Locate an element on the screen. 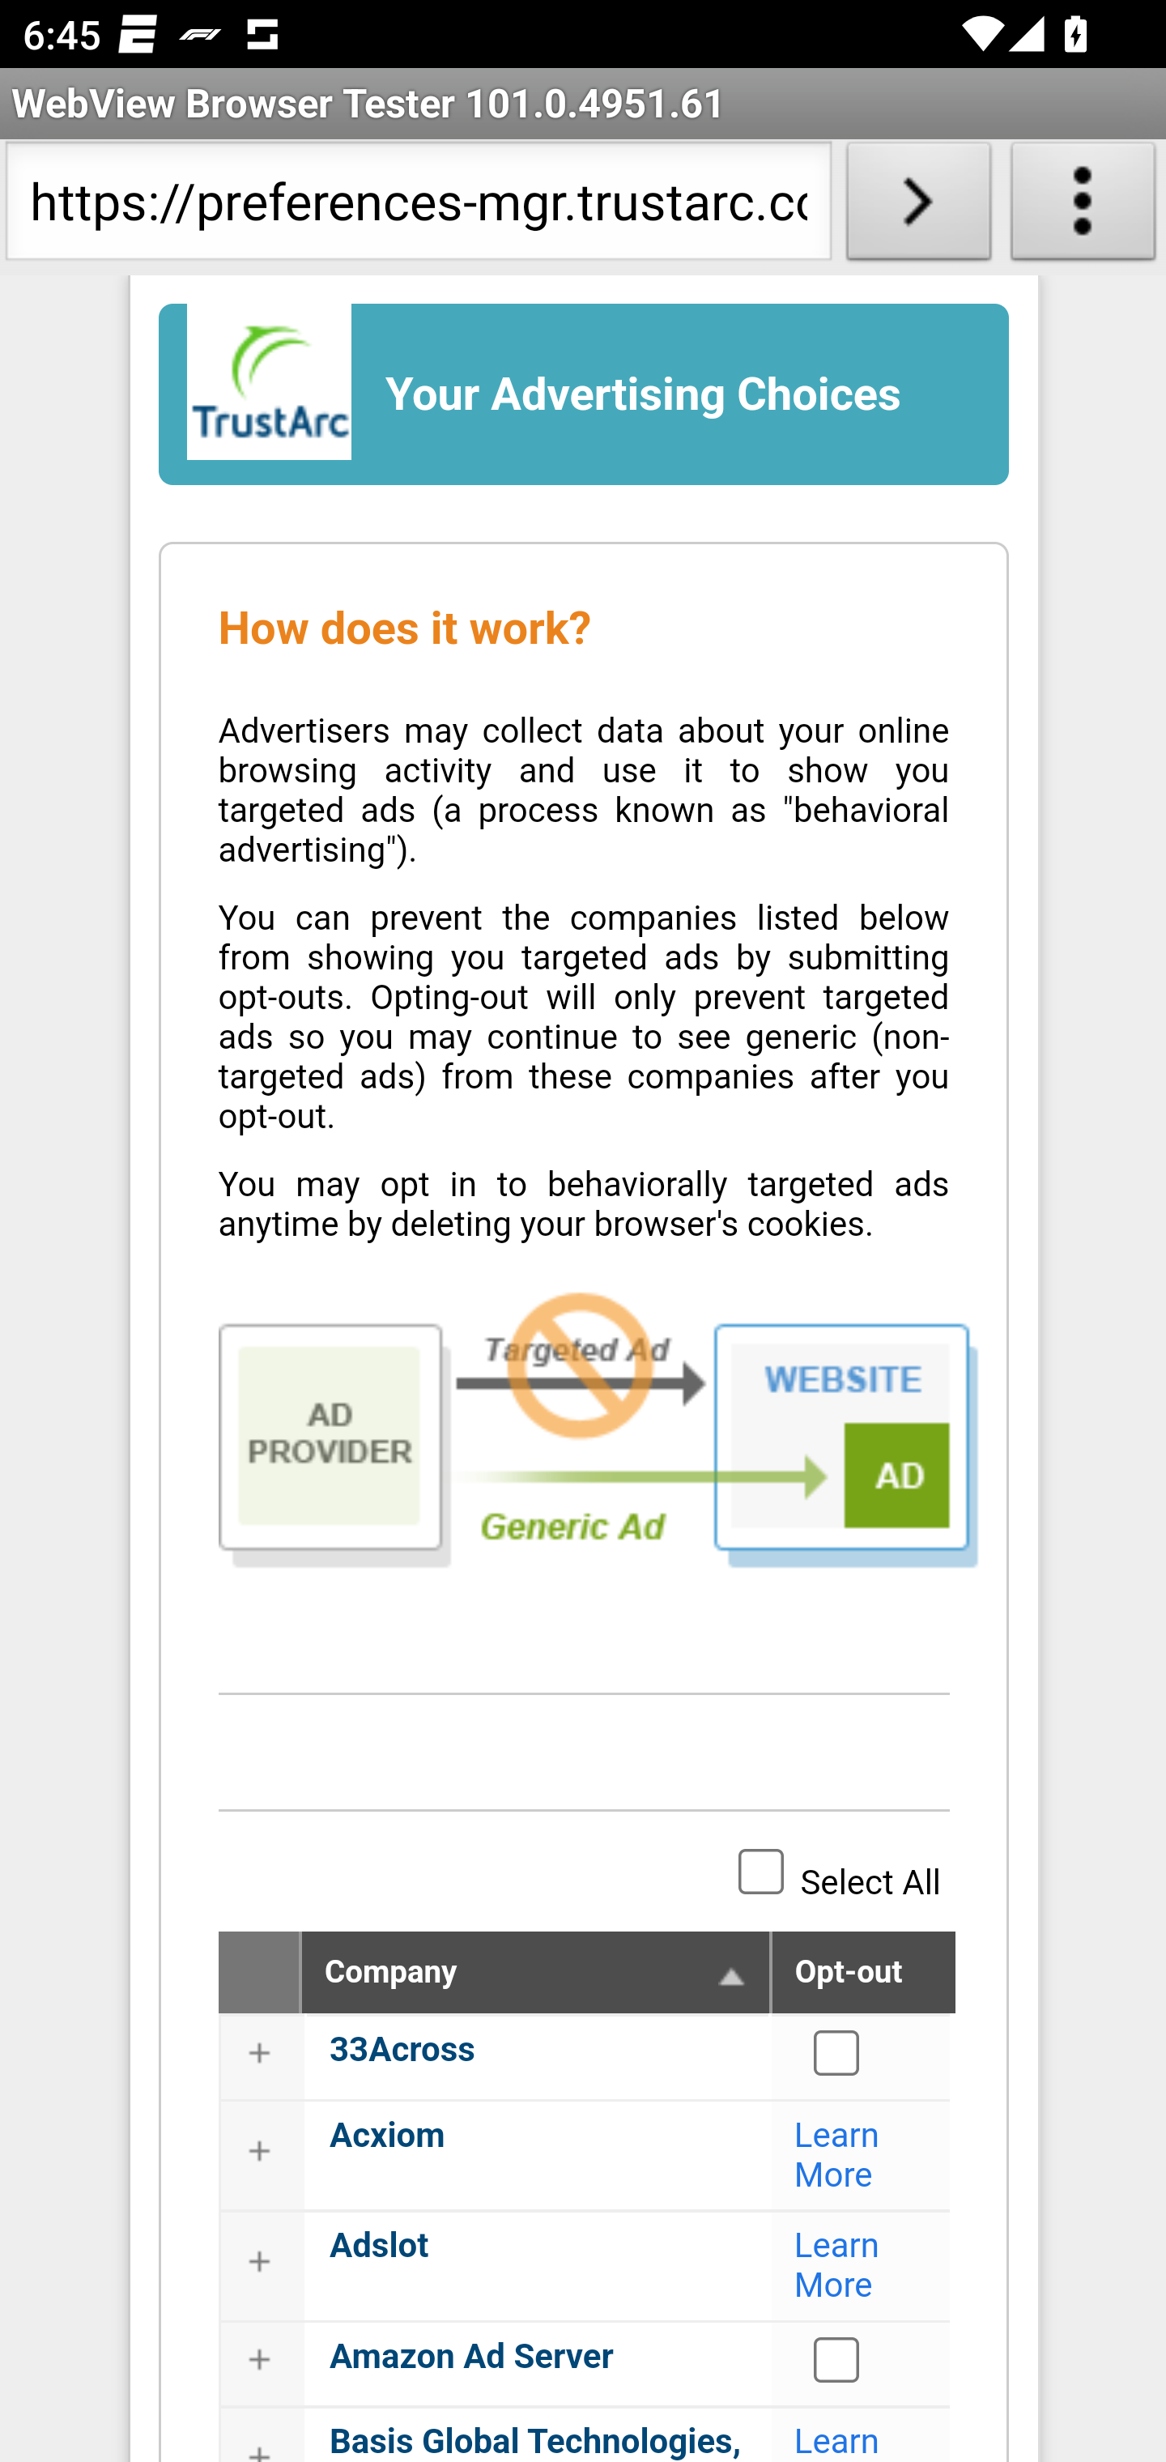  33Across is located at coordinates (402, 2051).